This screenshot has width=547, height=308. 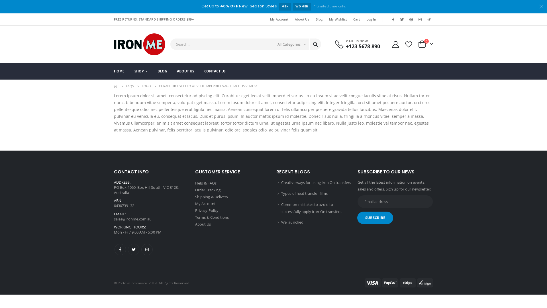 What do you see at coordinates (185, 71) in the screenshot?
I see `ABOUT US` at bounding box center [185, 71].